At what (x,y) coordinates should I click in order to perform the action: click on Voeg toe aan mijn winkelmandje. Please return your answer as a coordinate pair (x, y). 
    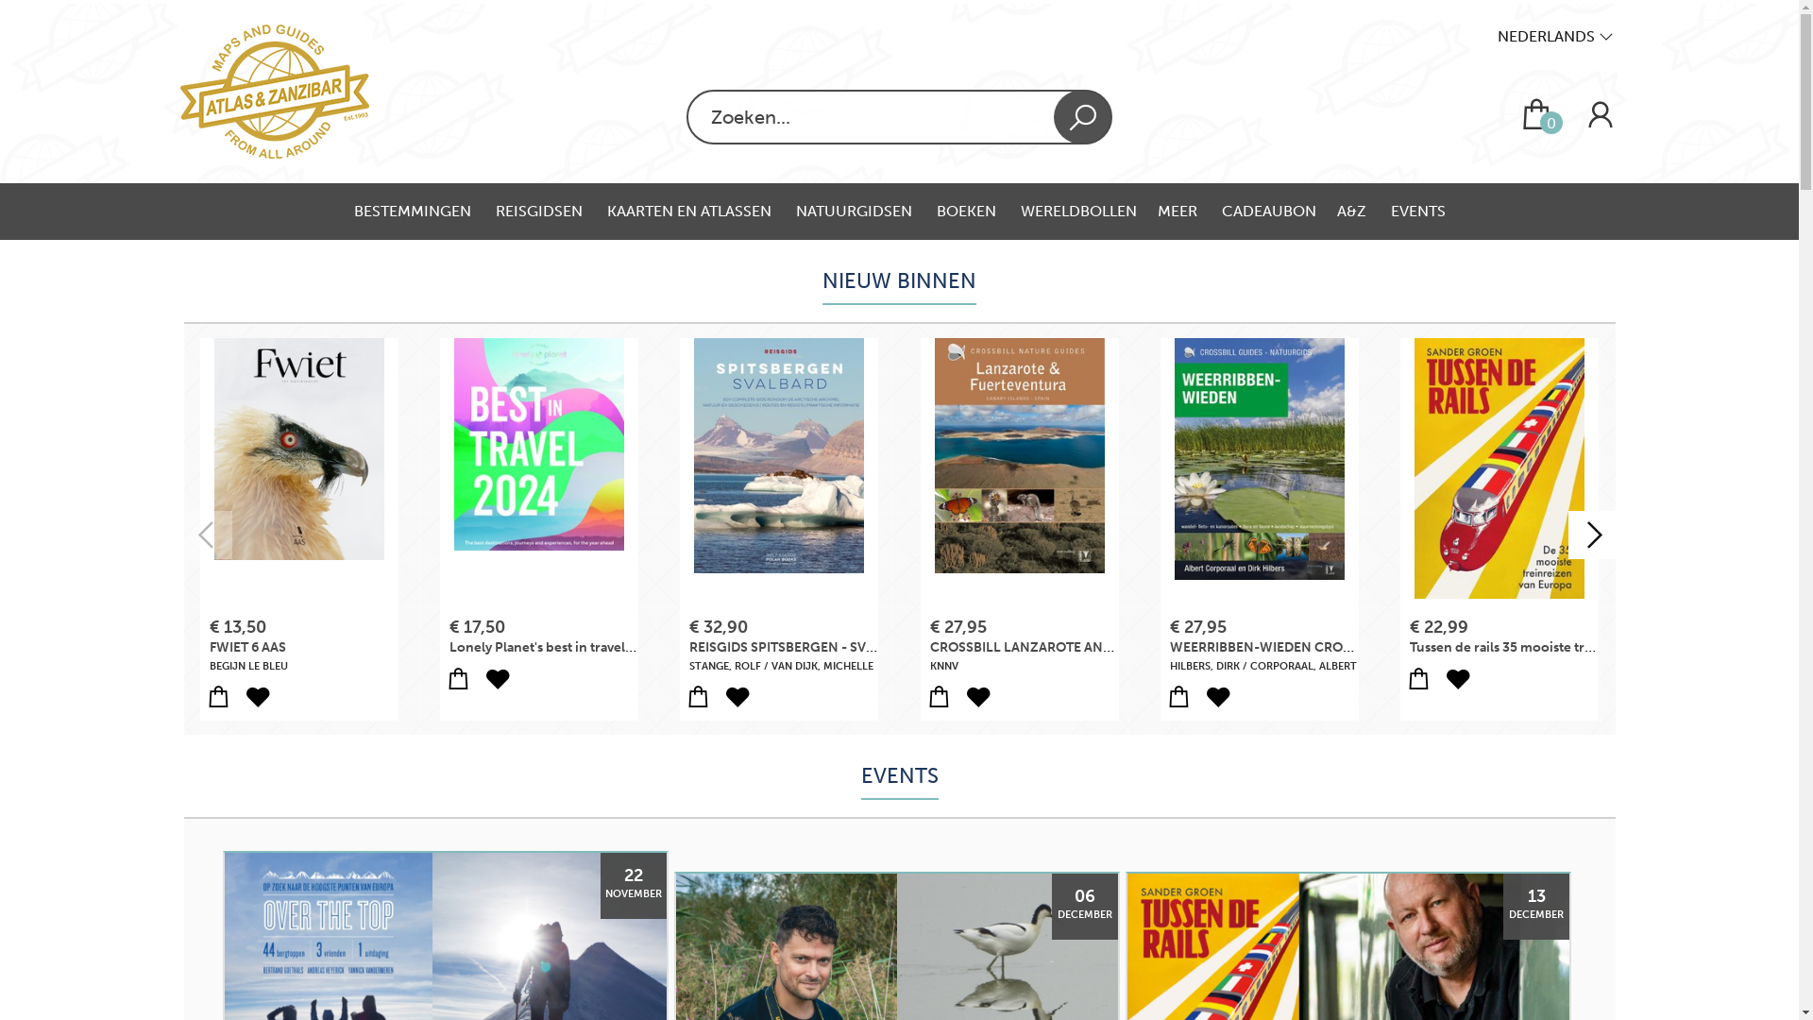
    Looking at the image, I should click on (1418, 679).